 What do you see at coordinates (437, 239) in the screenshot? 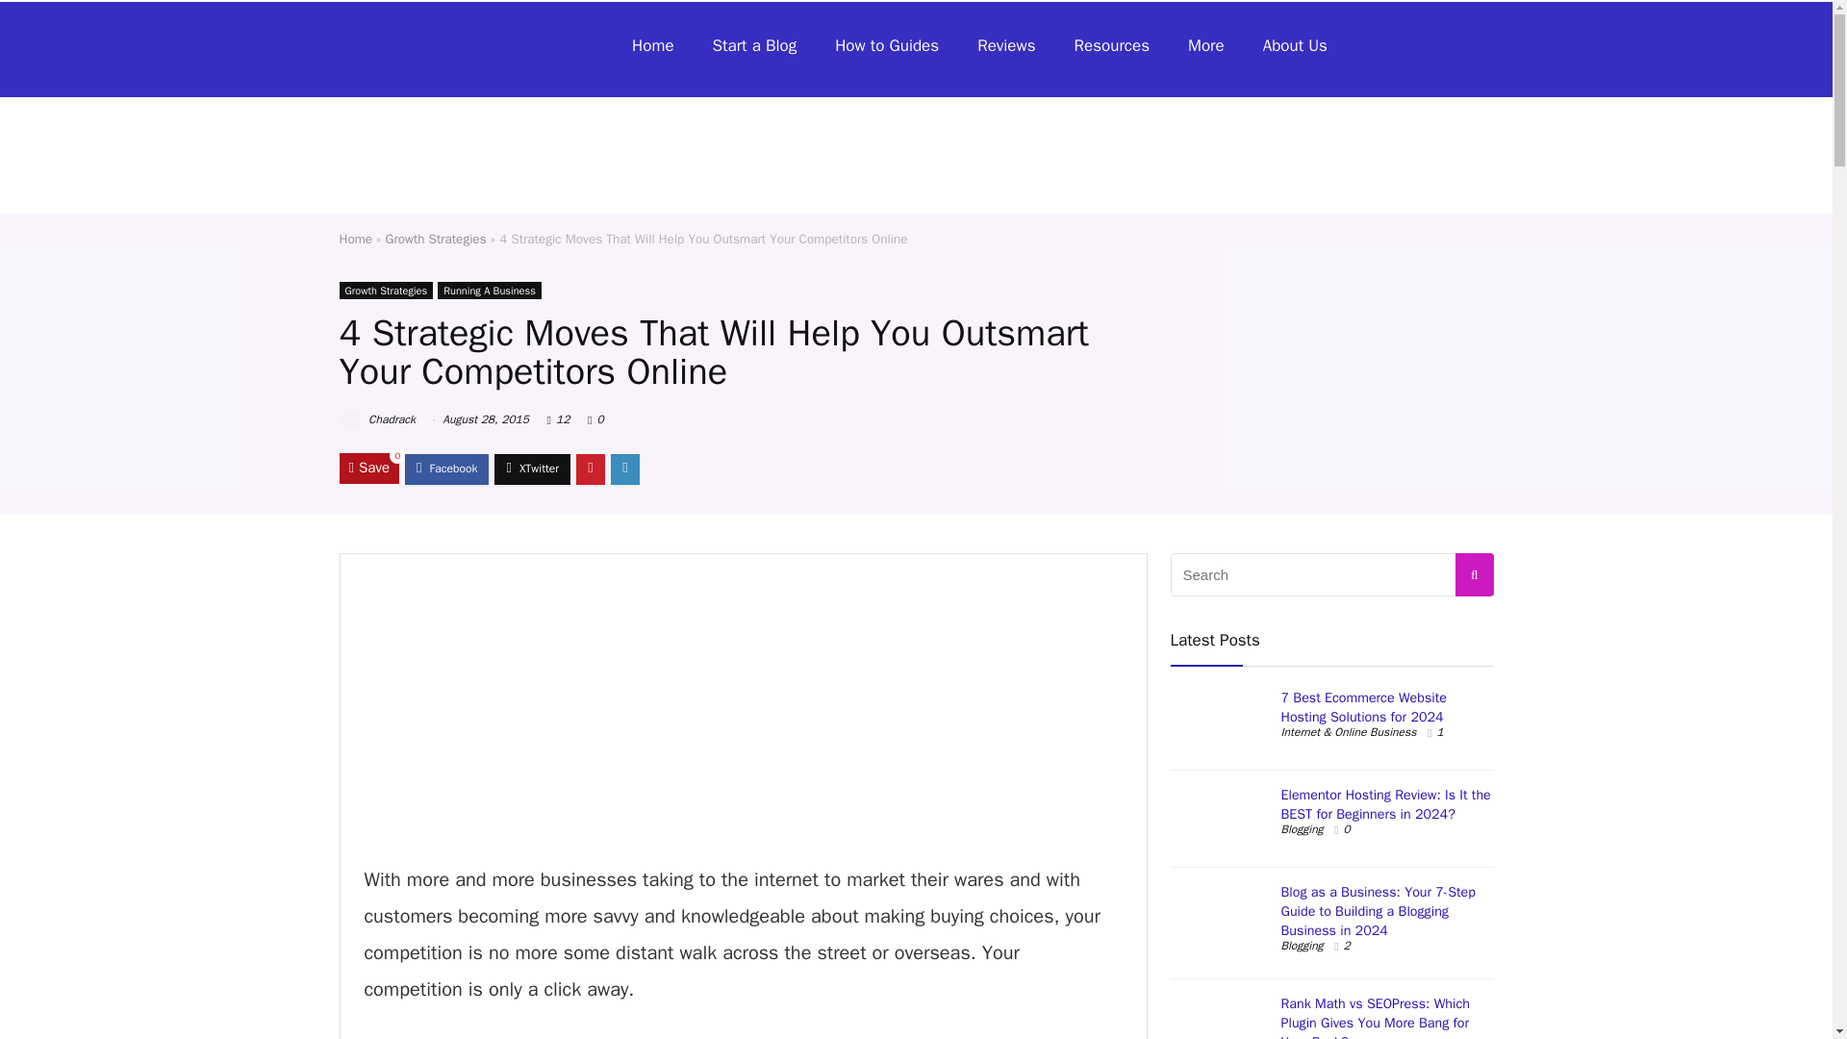
I see `Growth Strategies` at bounding box center [437, 239].